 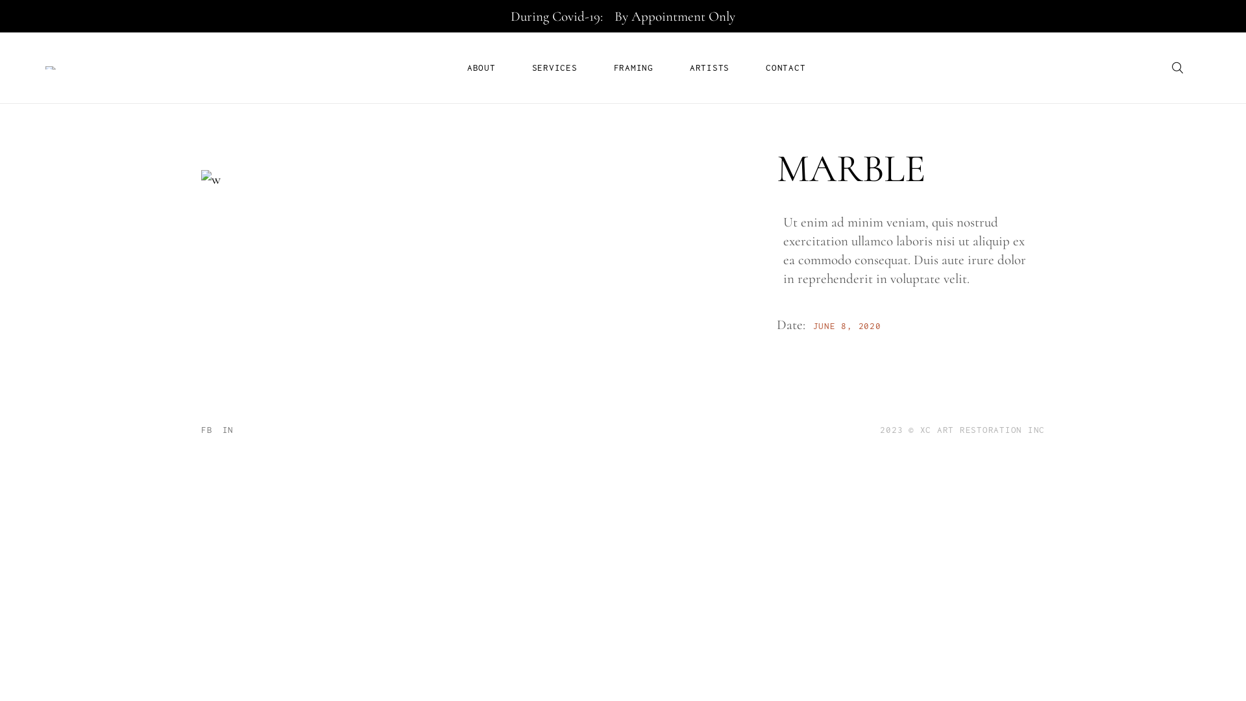 I want to click on SERVICES, so click(x=555, y=68).